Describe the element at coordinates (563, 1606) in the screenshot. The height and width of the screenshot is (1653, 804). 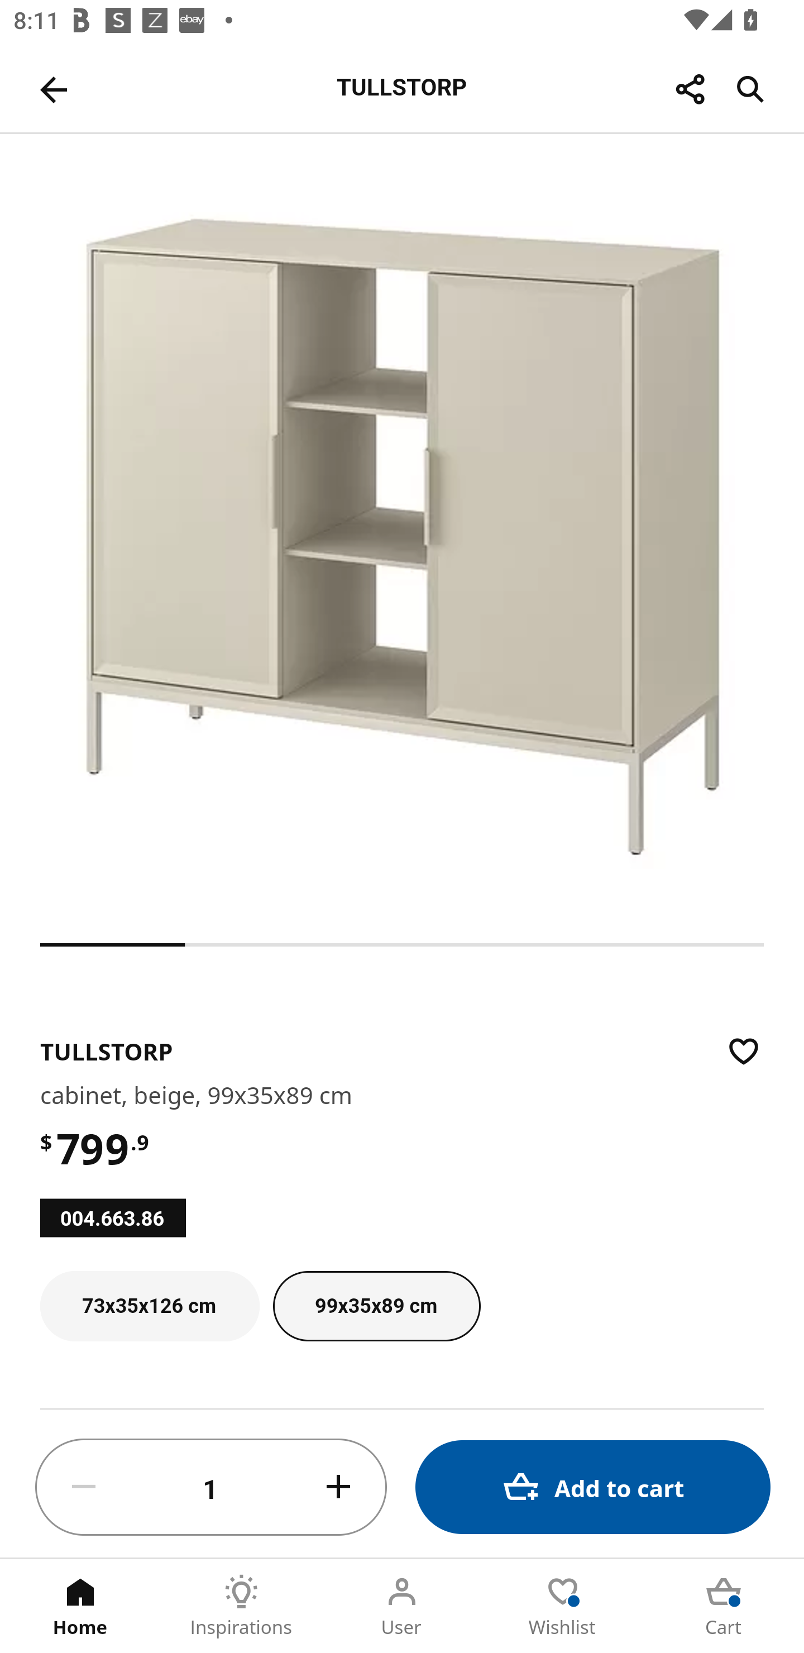
I see `Wishlist
Tab 4 of 5` at that location.